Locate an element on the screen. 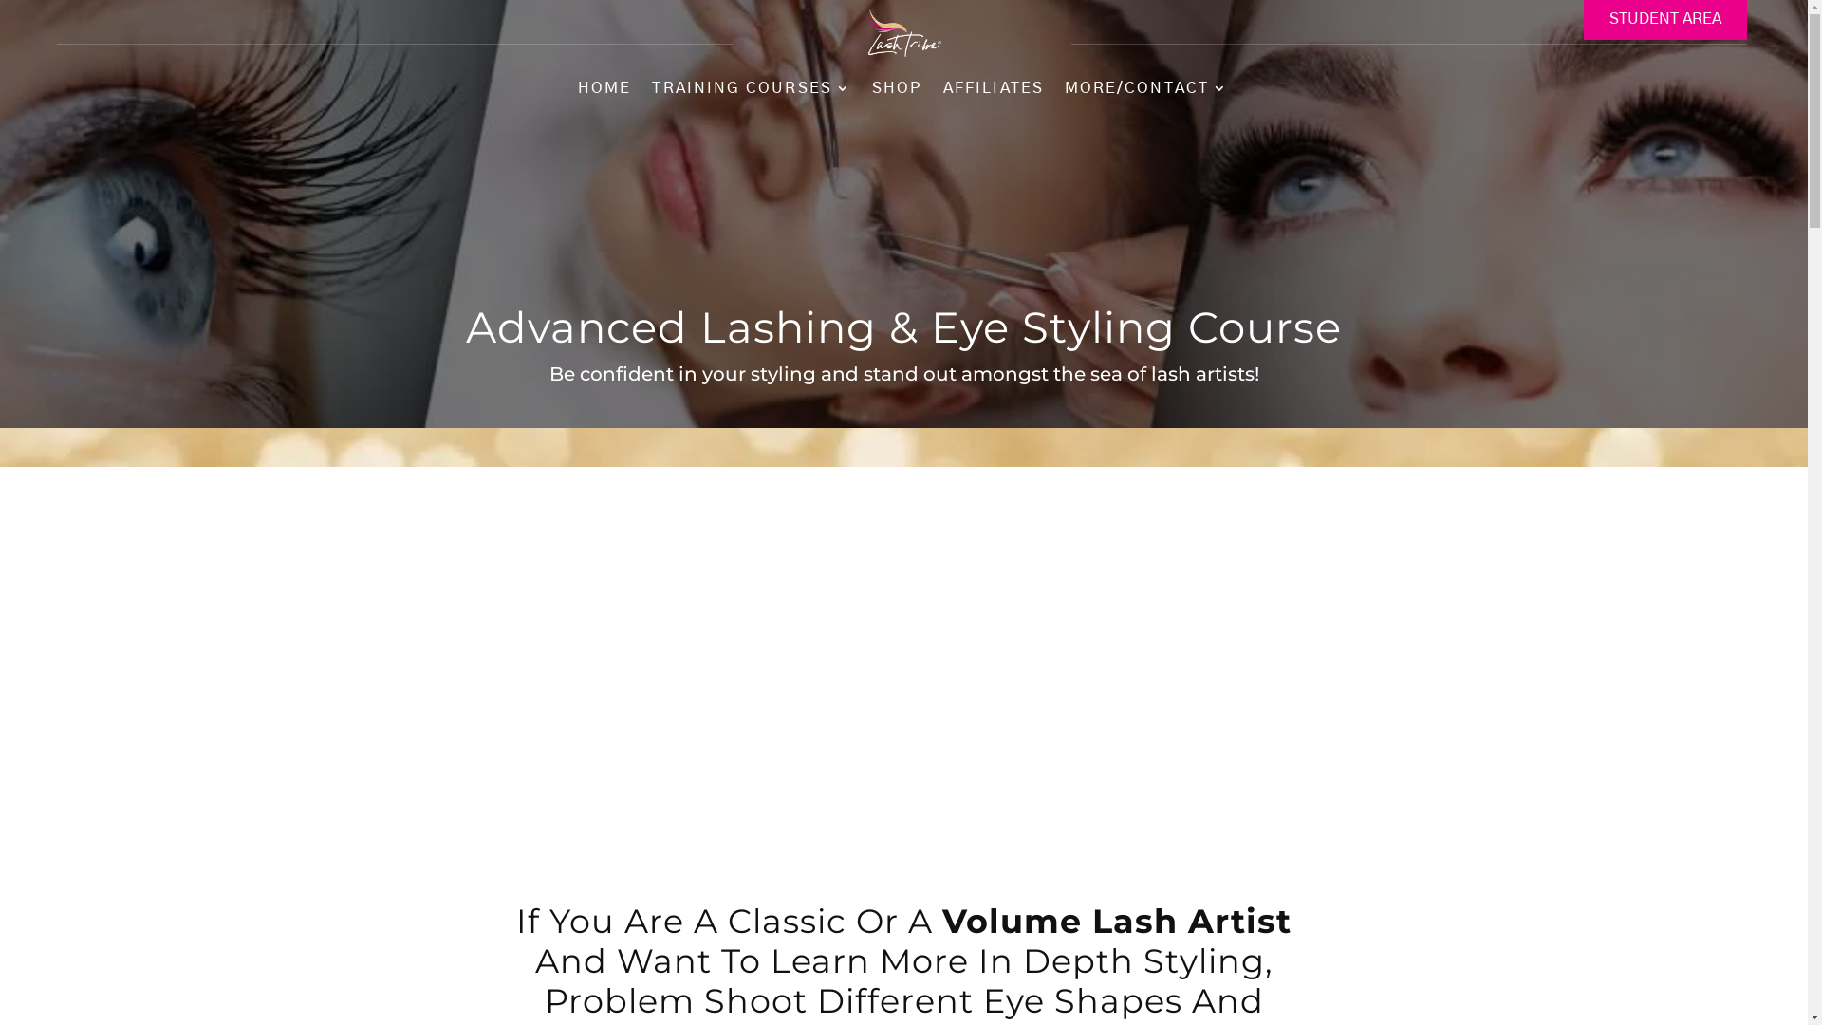 Image resolution: width=1822 pixels, height=1025 pixels. HOME is located at coordinates (604, 94).